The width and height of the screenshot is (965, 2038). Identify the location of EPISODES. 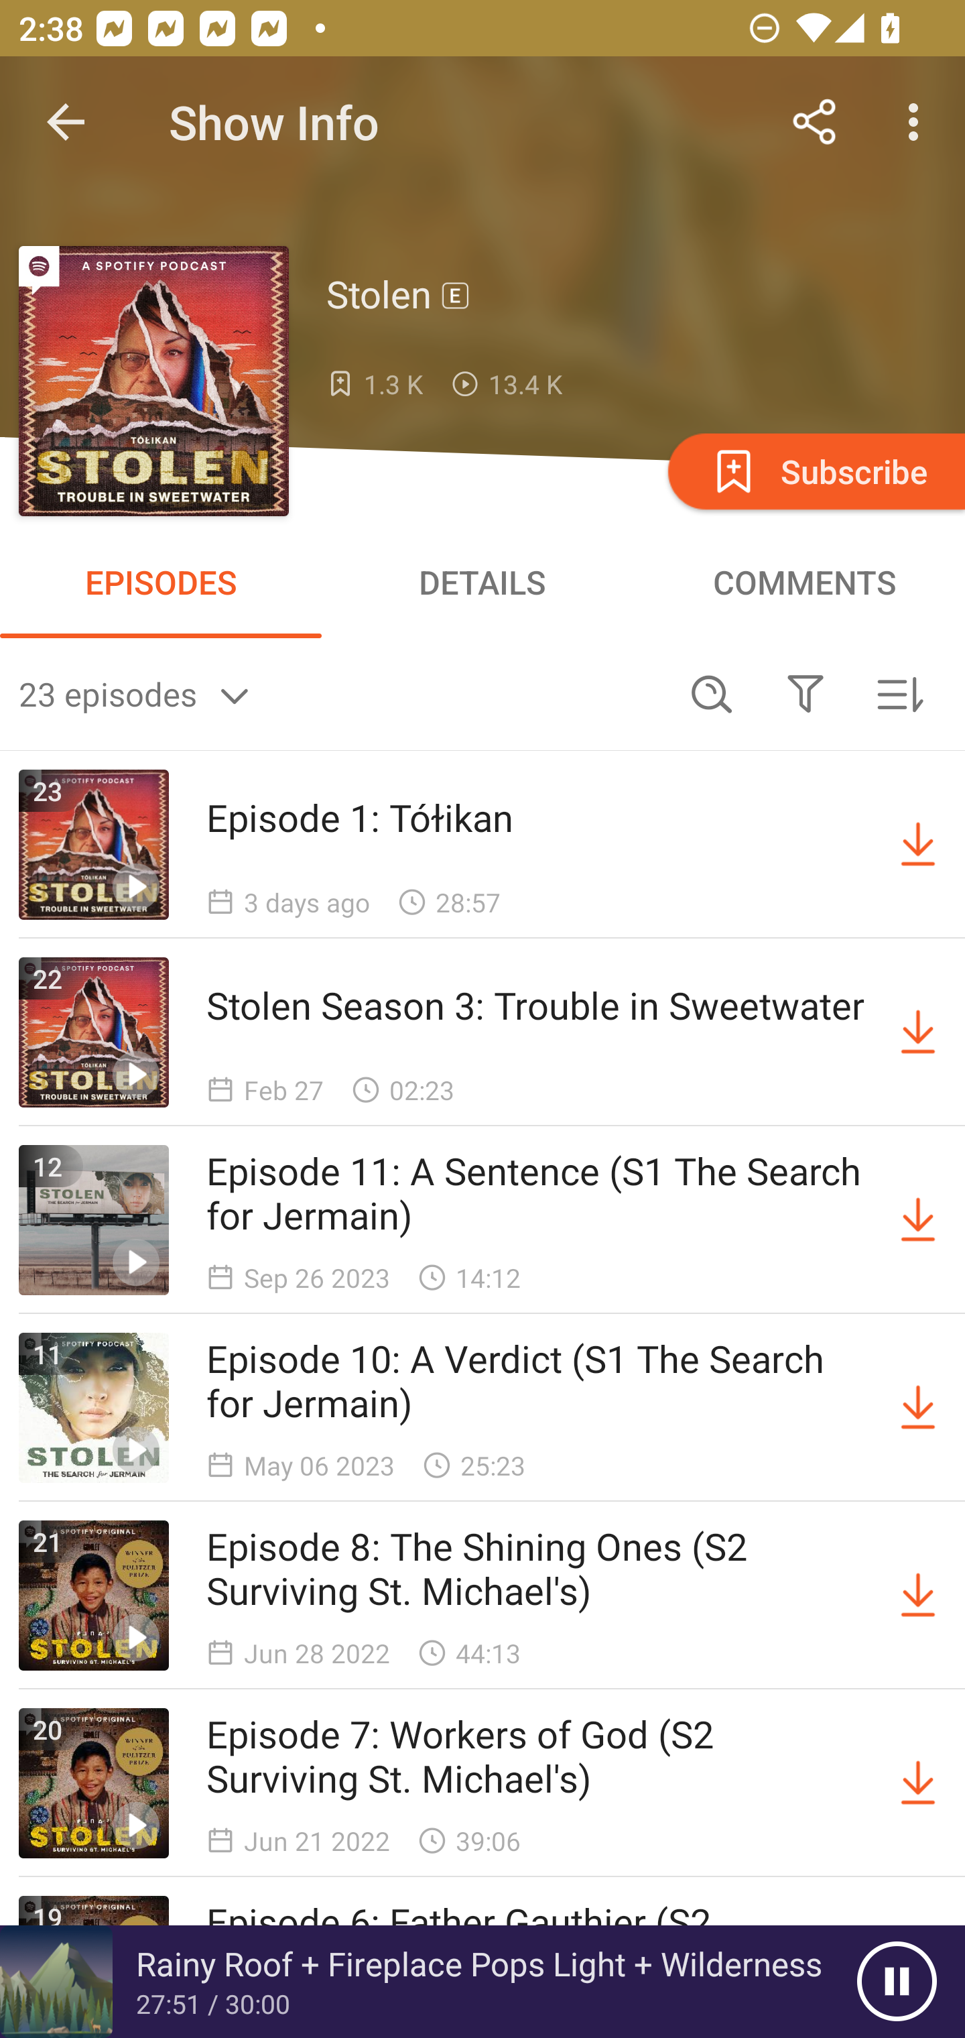
(161, 582).